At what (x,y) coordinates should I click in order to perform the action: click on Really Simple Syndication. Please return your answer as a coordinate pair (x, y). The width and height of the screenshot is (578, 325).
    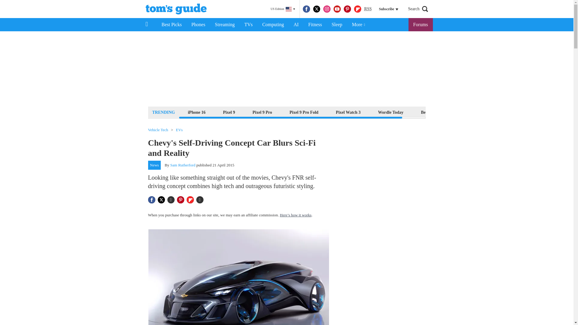
    Looking at the image, I should click on (368, 8).